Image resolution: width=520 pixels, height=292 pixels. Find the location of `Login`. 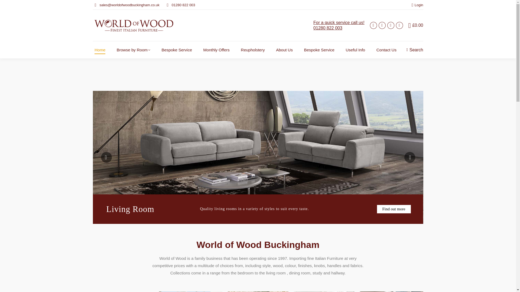

Login is located at coordinates (382, 25).